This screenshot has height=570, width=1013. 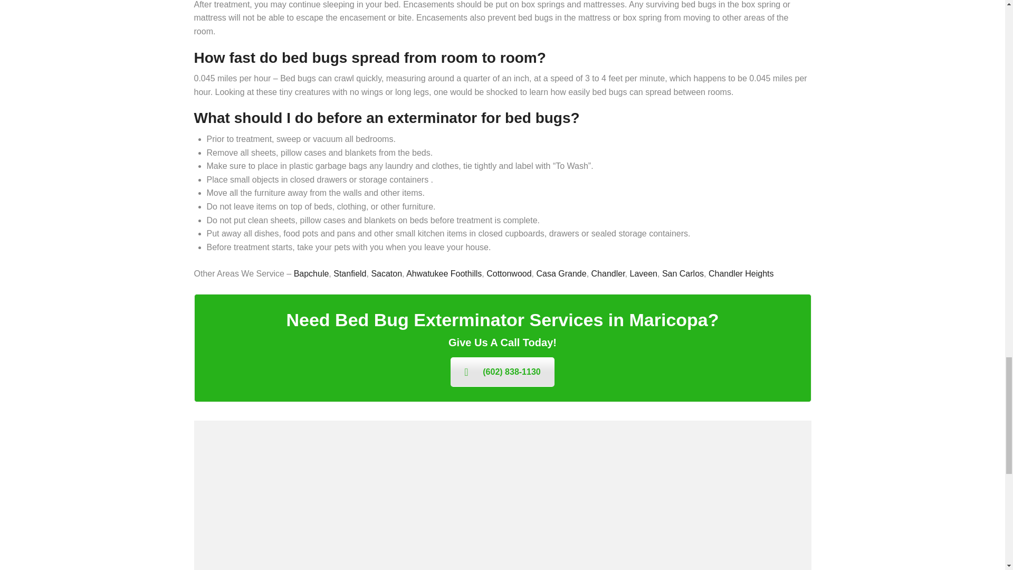 I want to click on Chandler Bed Bug Exterminator, so click(x=608, y=273).